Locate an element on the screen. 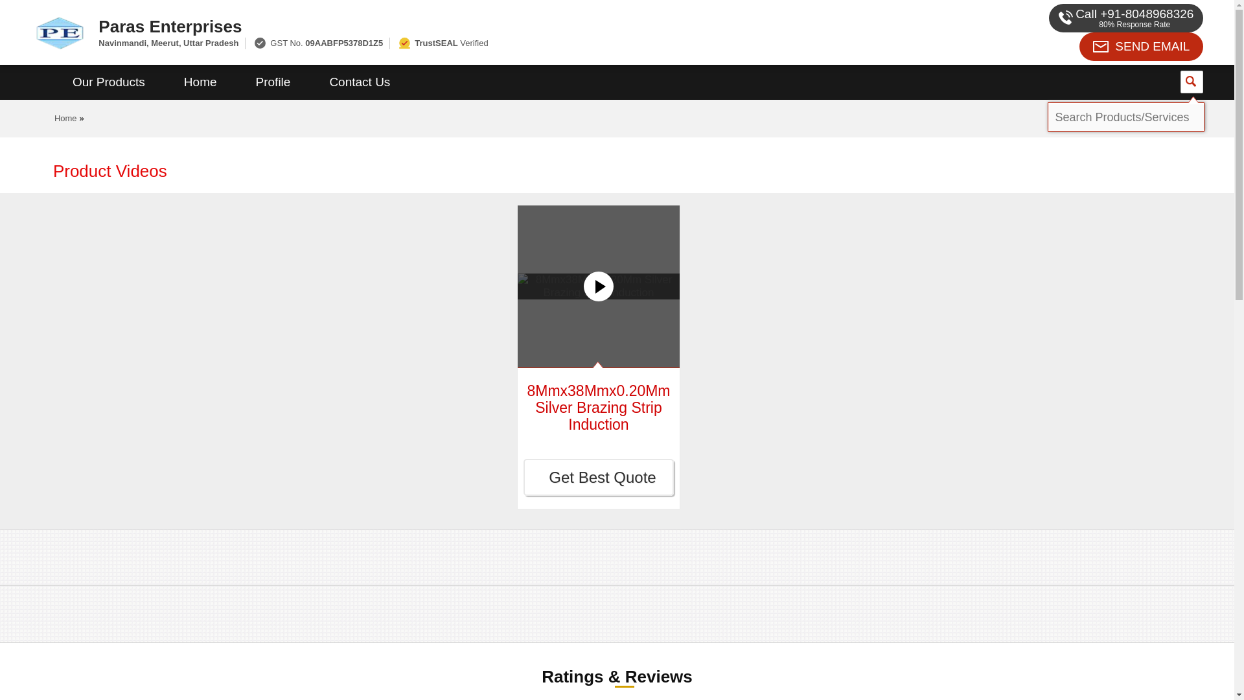  Home is located at coordinates (66, 118).